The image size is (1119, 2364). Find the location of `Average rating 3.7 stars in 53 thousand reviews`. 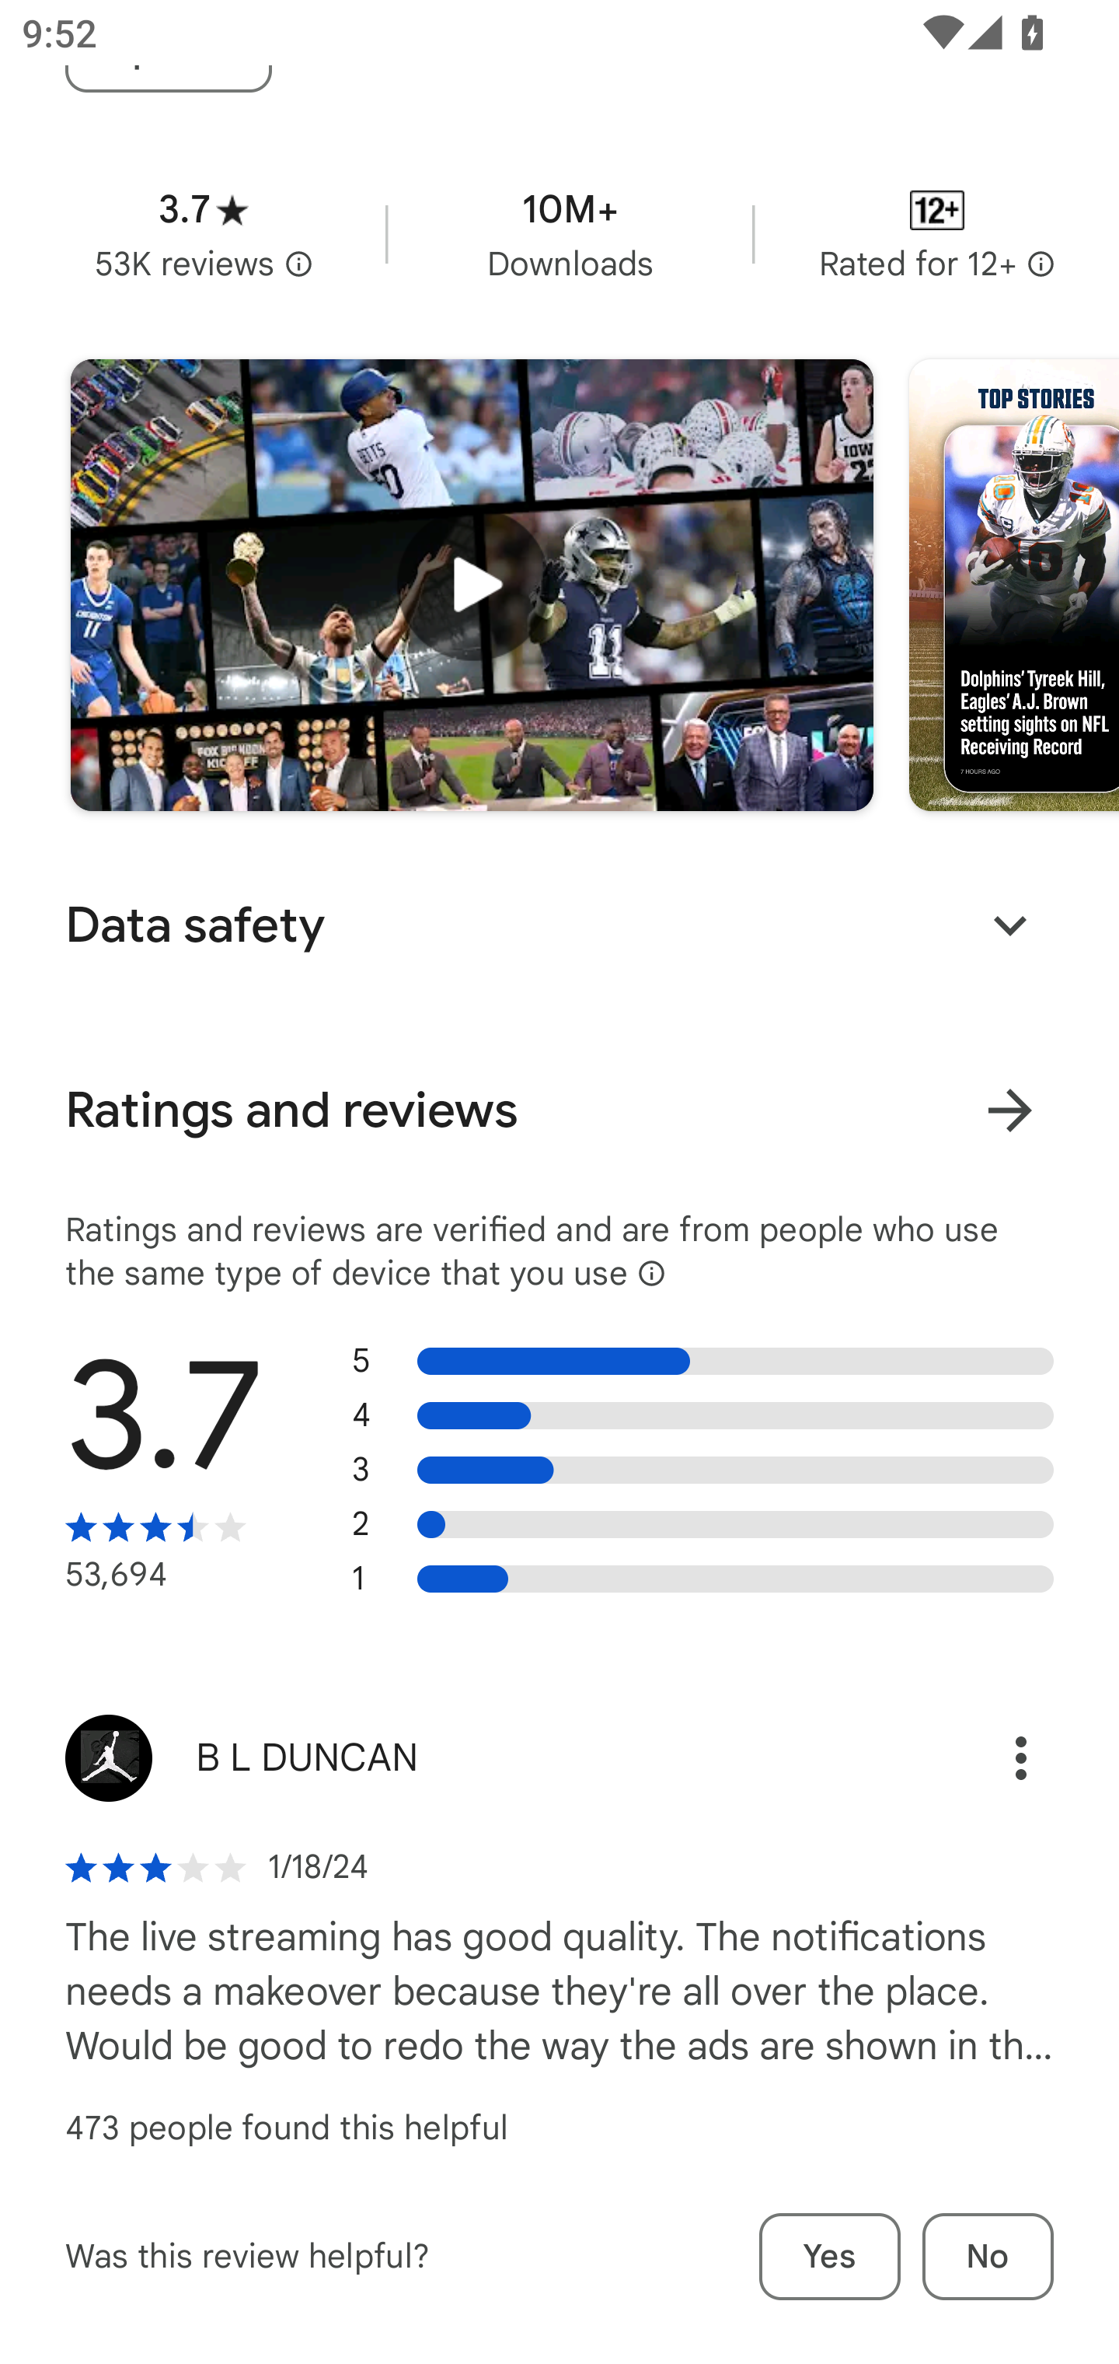

Average rating 3.7 stars in 53 thousand reviews is located at coordinates (204, 233).